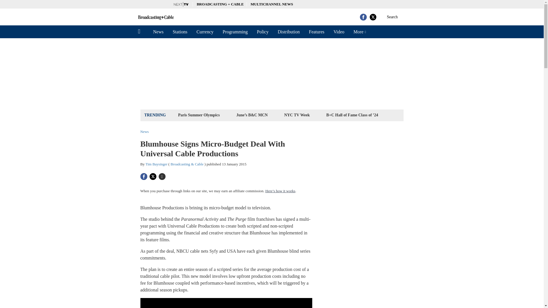  What do you see at coordinates (297, 115) in the screenshot?
I see `NYC TV Week` at bounding box center [297, 115].